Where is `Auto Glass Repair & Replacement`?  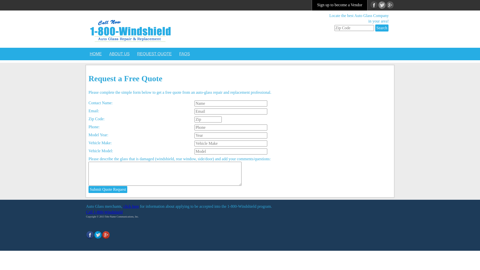
Auto Glass Repair & Replacement is located at coordinates (132, 28).